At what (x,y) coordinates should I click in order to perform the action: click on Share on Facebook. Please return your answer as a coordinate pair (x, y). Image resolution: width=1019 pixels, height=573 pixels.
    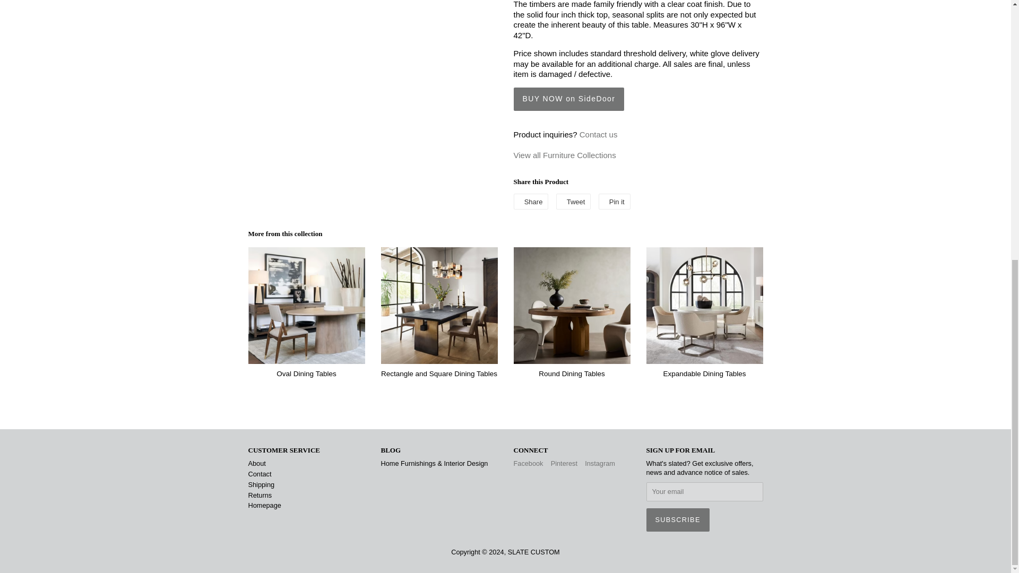
    Looking at the image, I should click on (531, 202).